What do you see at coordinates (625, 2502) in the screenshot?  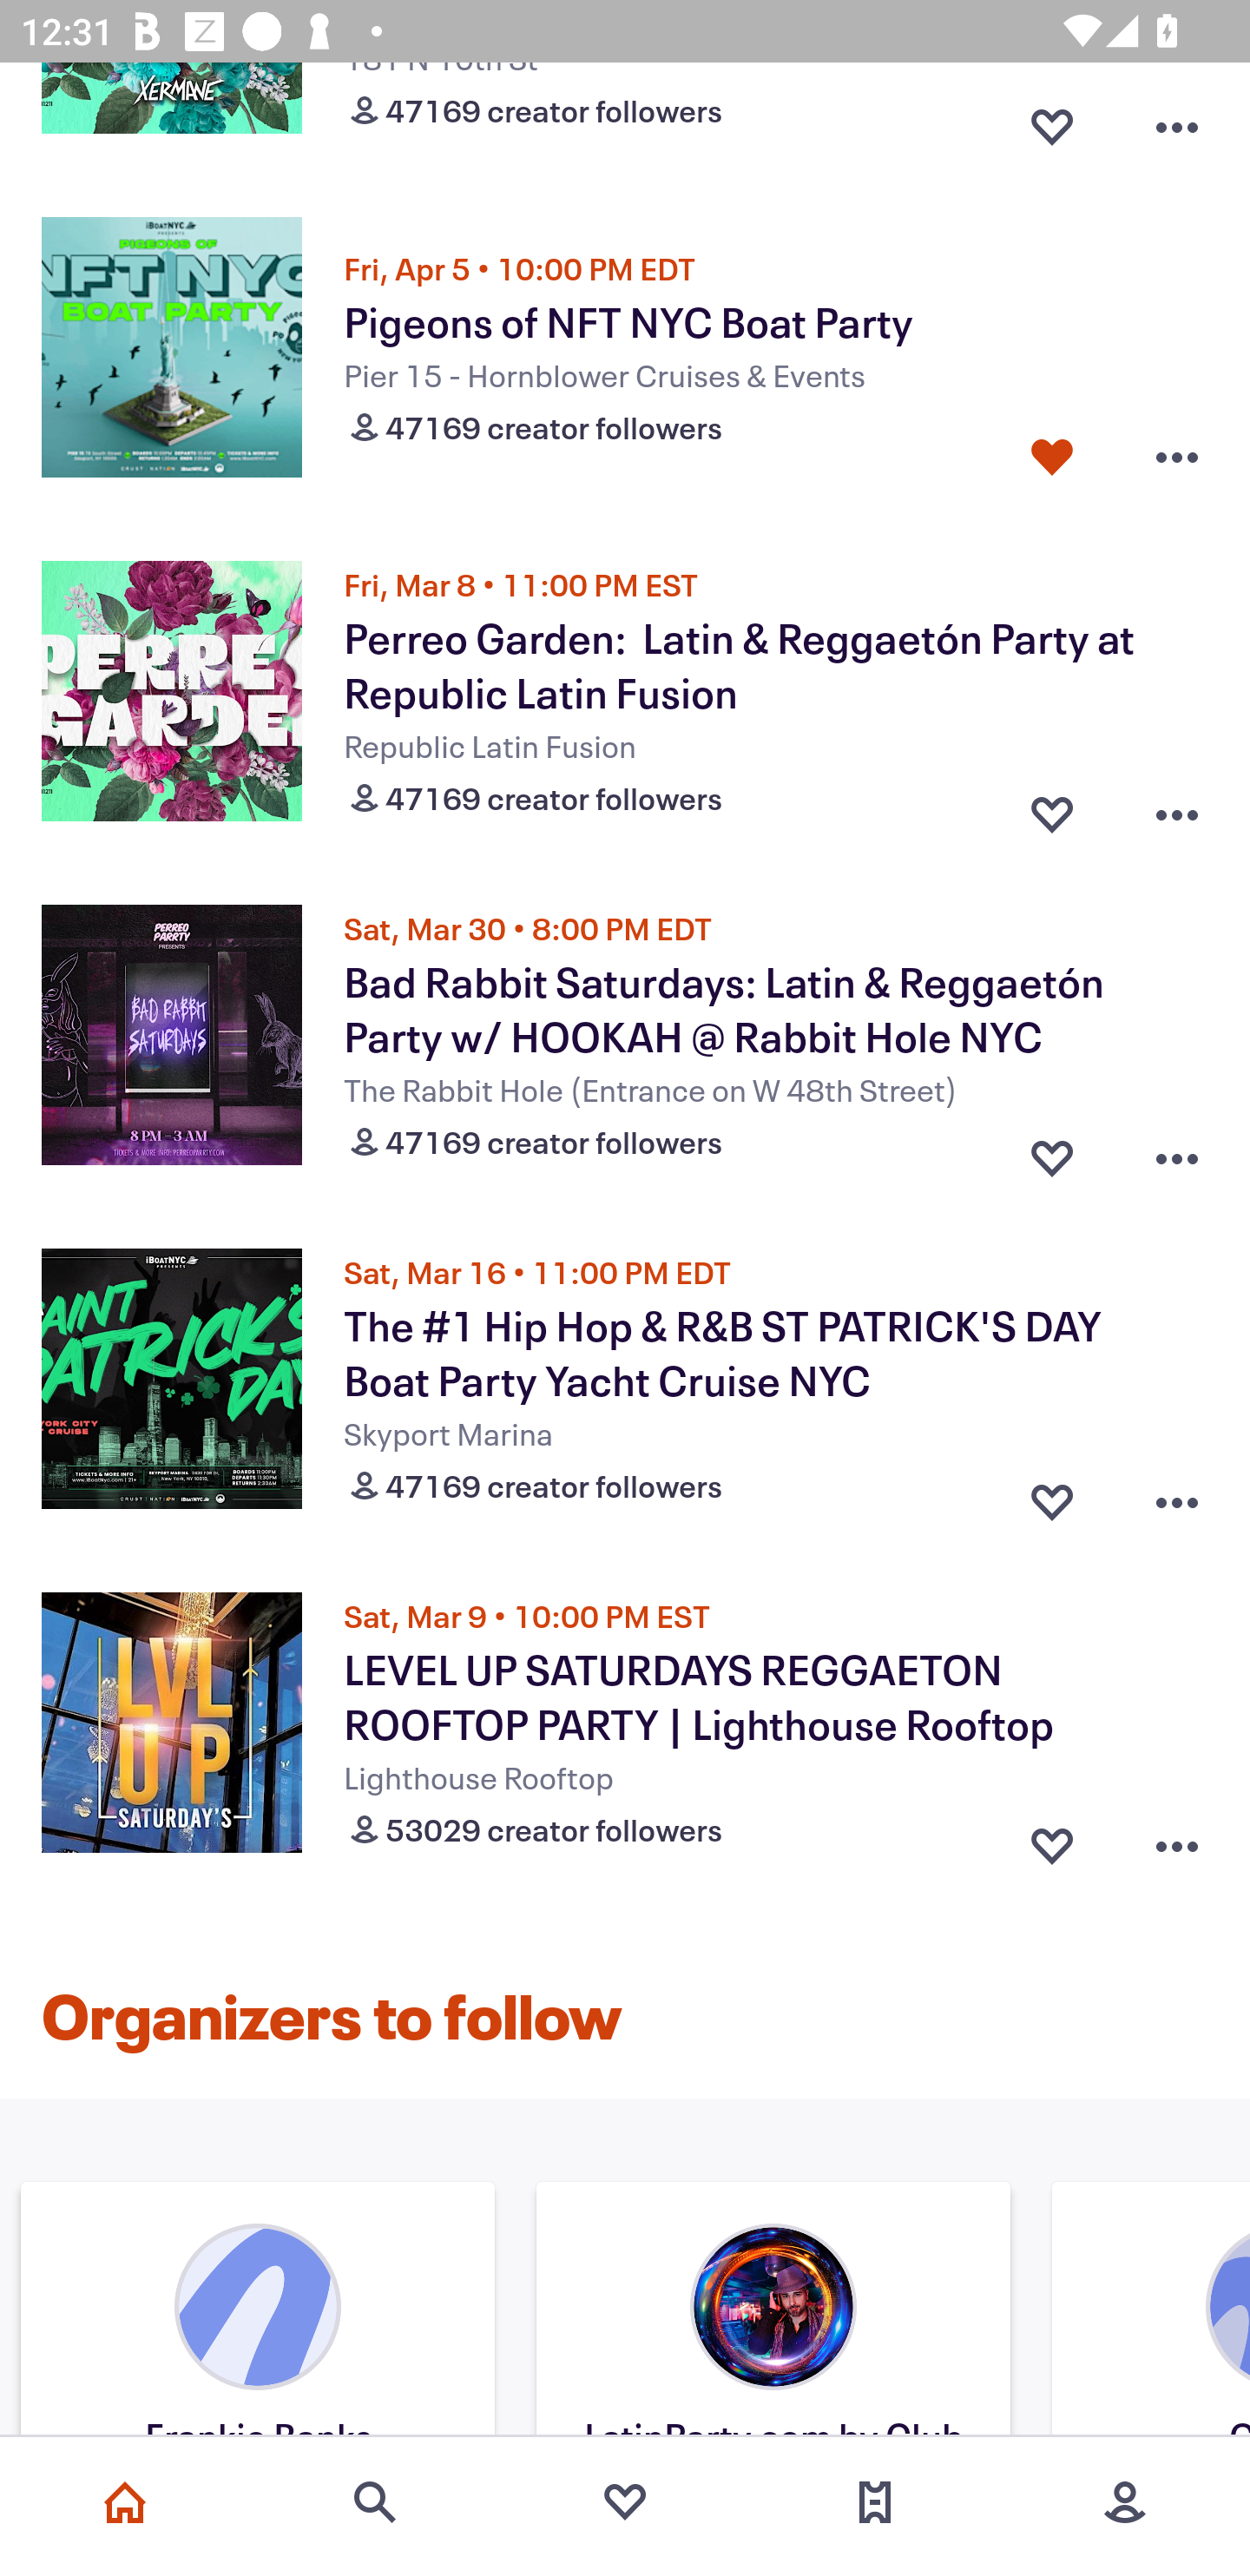 I see `Favorites` at bounding box center [625, 2502].